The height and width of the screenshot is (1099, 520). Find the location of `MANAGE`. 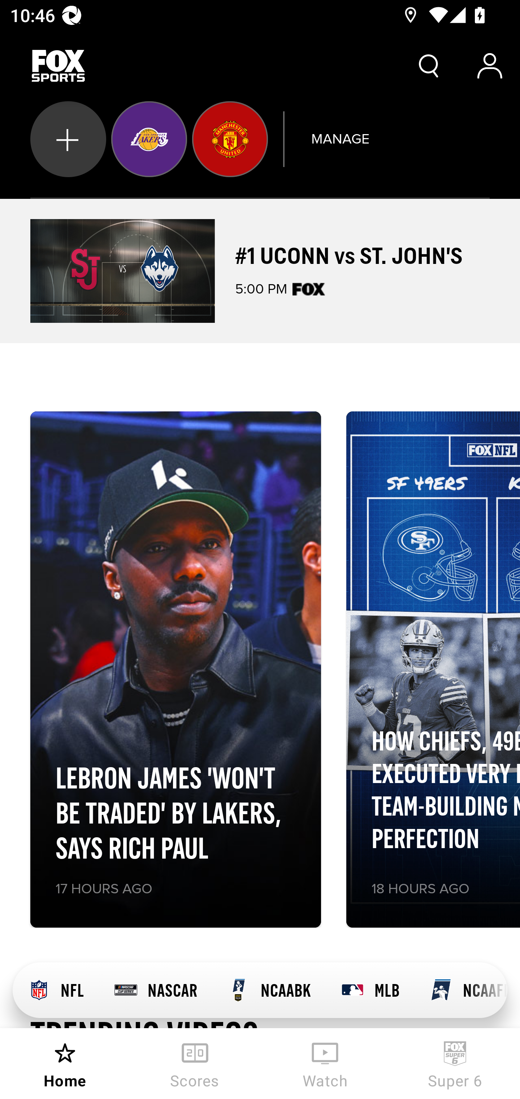

MANAGE is located at coordinates (340, 139).